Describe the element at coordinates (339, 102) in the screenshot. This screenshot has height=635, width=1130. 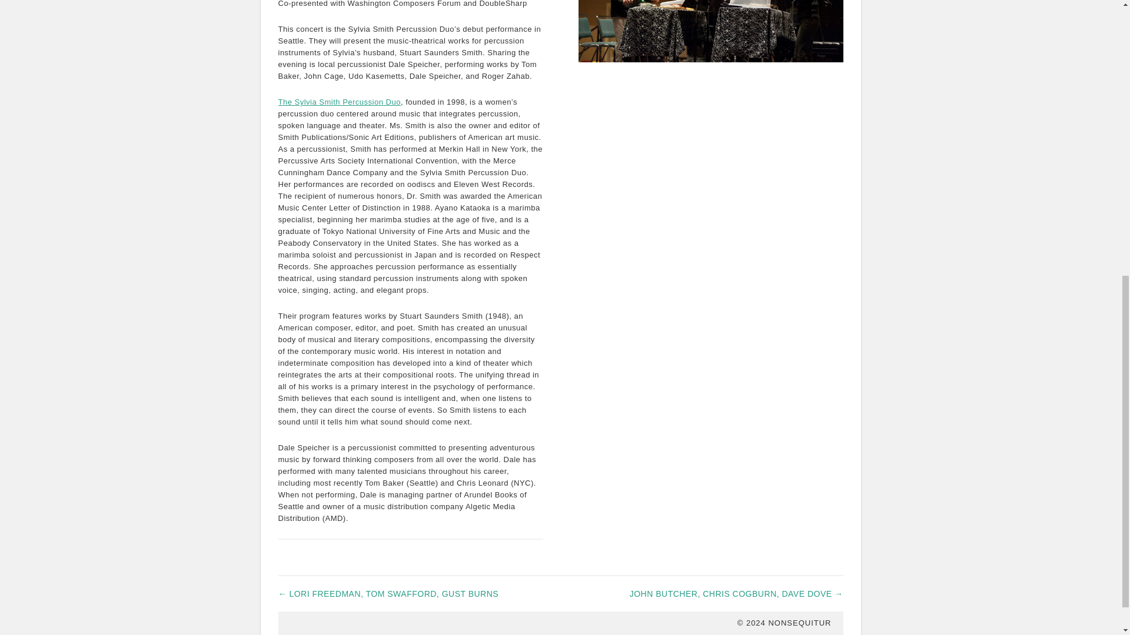
I see `The Sylvia Smith Percussion Duo` at that location.